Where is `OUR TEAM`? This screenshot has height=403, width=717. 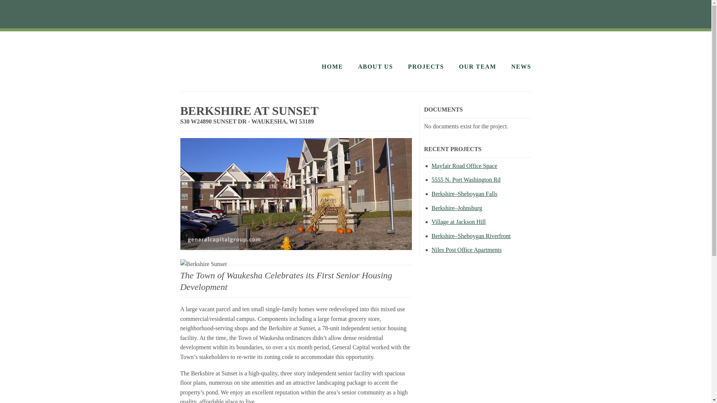
OUR TEAM is located at coordinates (477, 66).